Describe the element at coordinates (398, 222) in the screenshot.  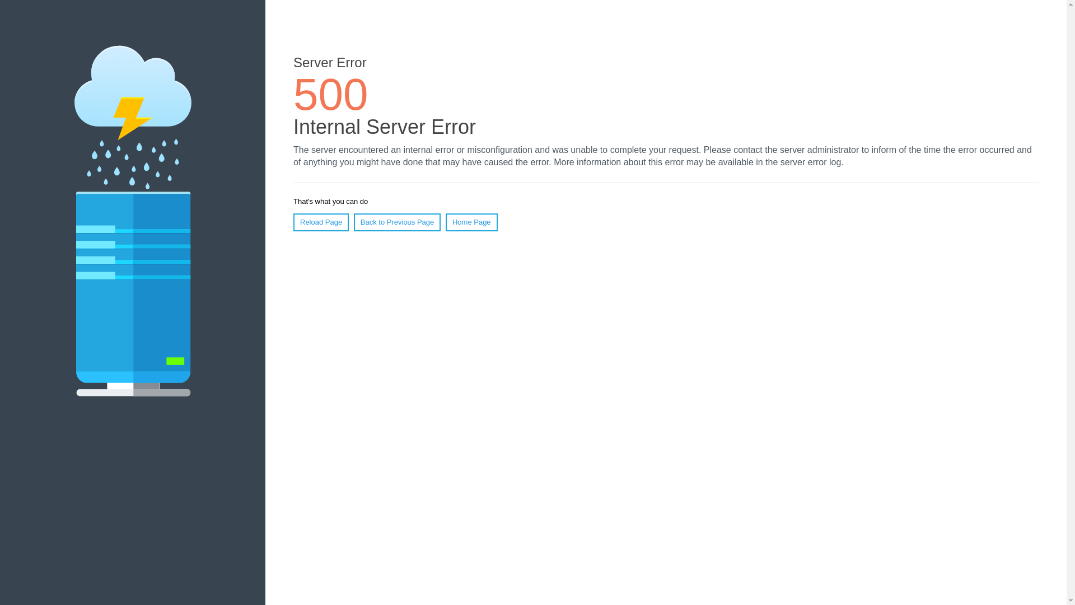
I see `Back to Previous Page` at that location.